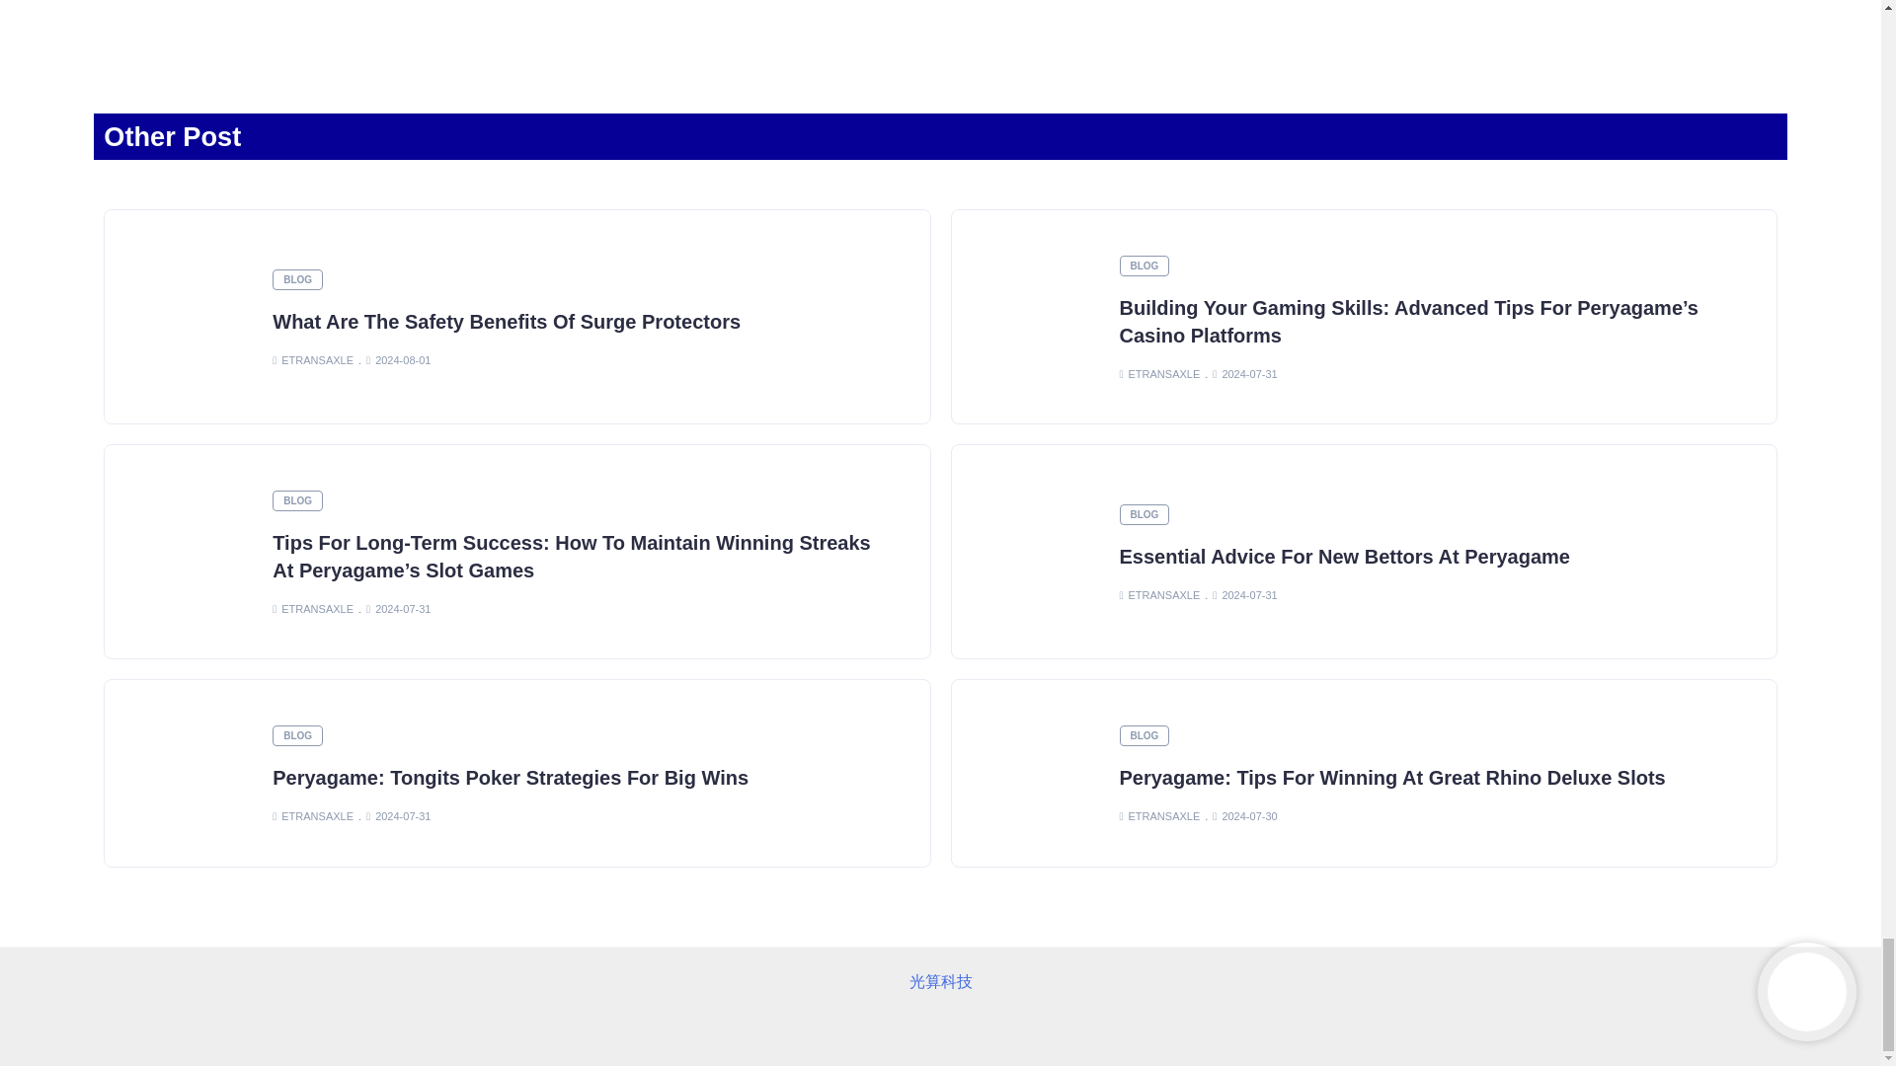  Describe the element at coordinates (297, 500) in the screenshot. I see `BLOG` at that location.